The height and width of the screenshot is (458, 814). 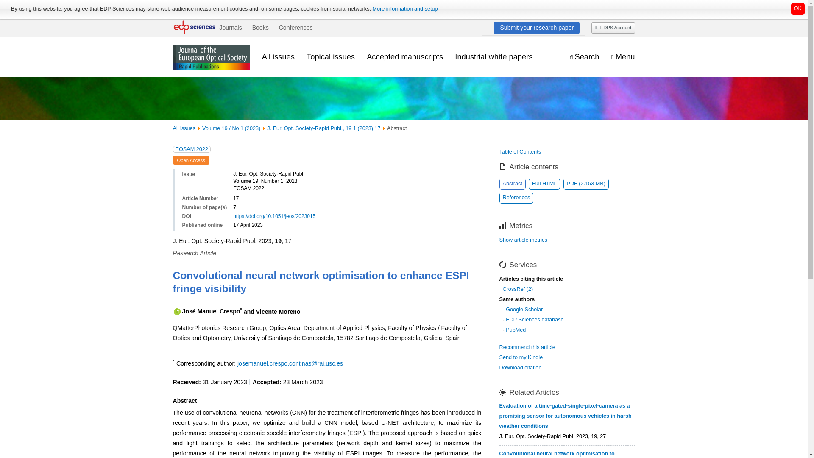 I want to click on Conferences, so click(x=296, y=28).